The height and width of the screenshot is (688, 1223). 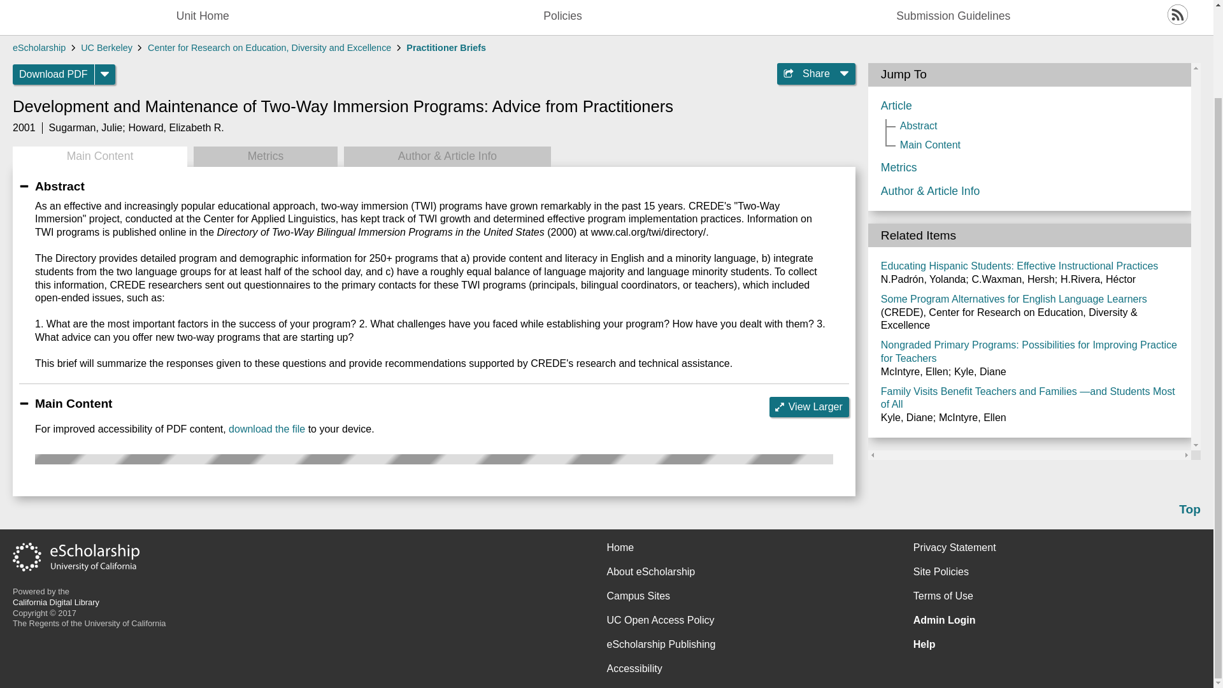 I want to click on Howard, Elizabeth R., so click(x=176, y=127).